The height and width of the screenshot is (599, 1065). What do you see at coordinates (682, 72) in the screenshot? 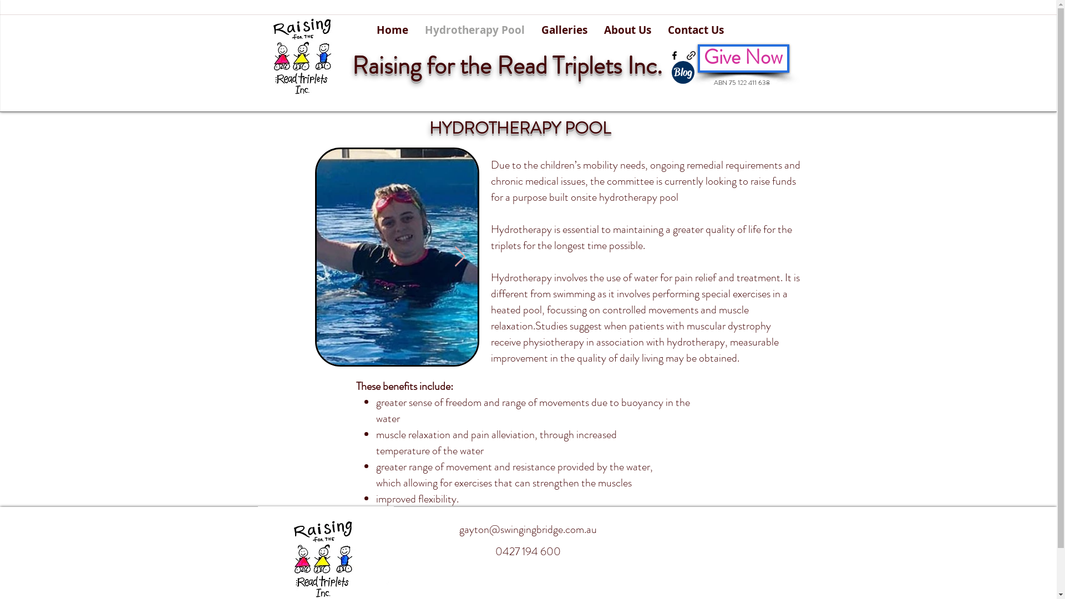
I see `Blog` at bounding box center [682, 72].